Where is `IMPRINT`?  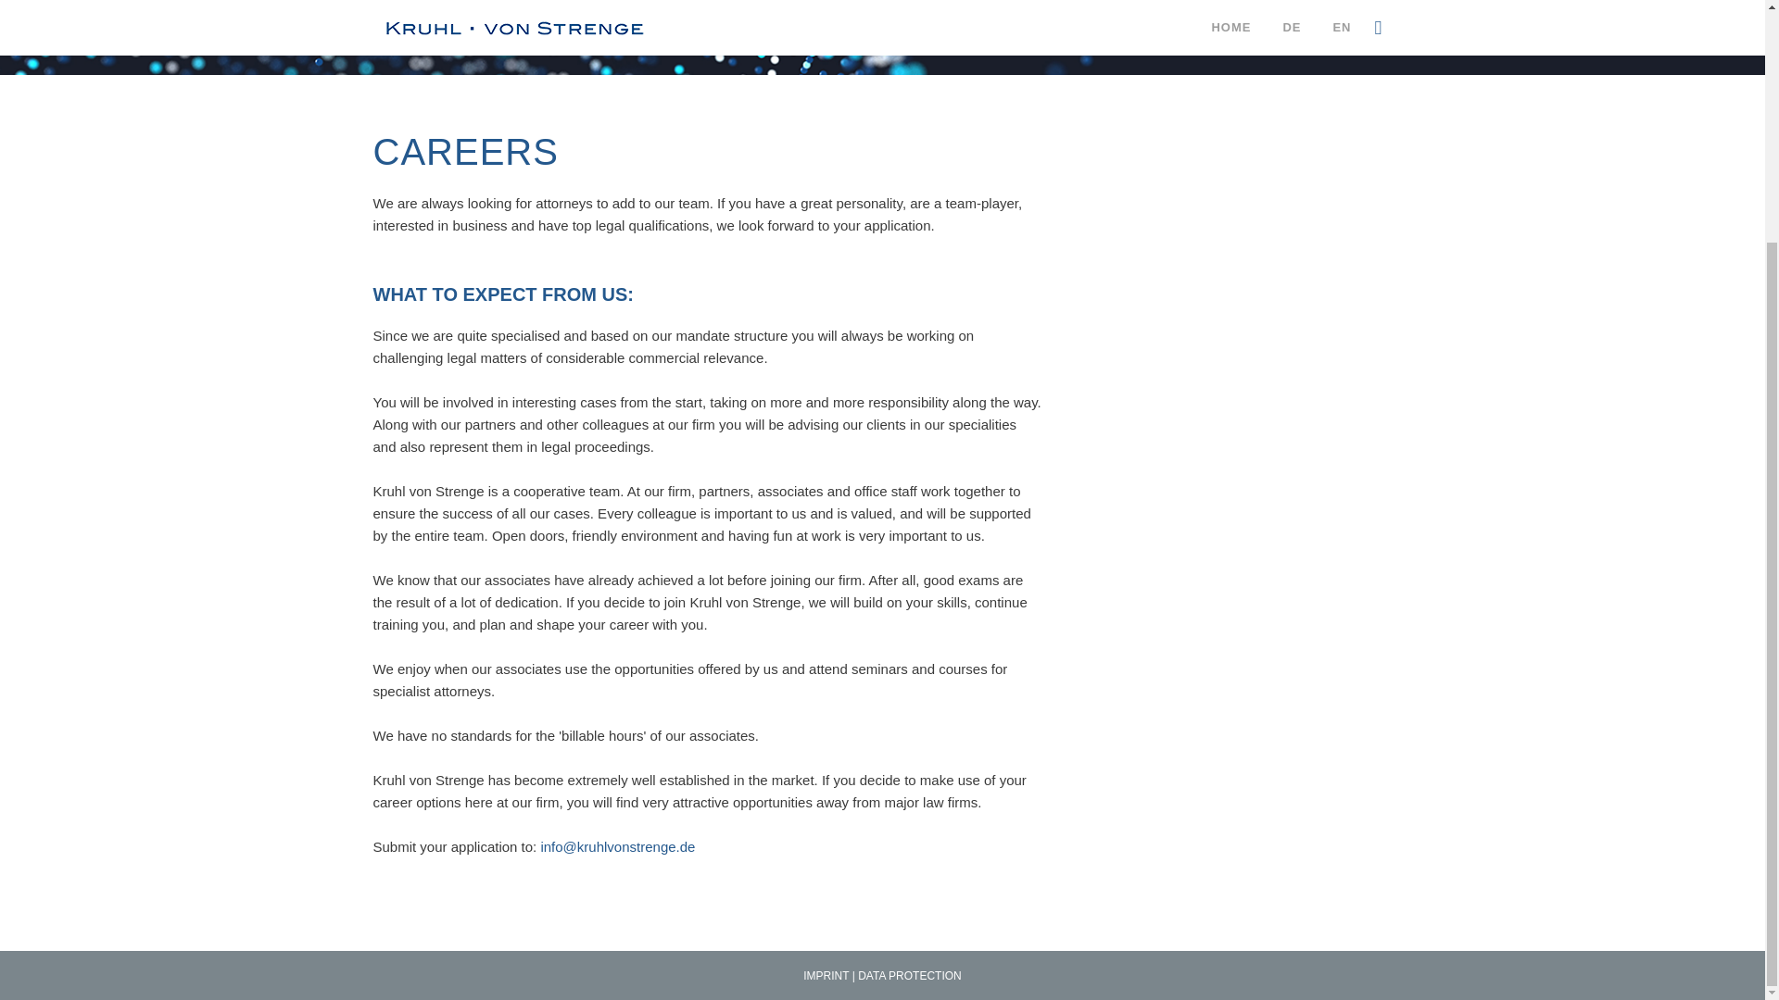 IMPRINT is located at coordinates (826, 975).